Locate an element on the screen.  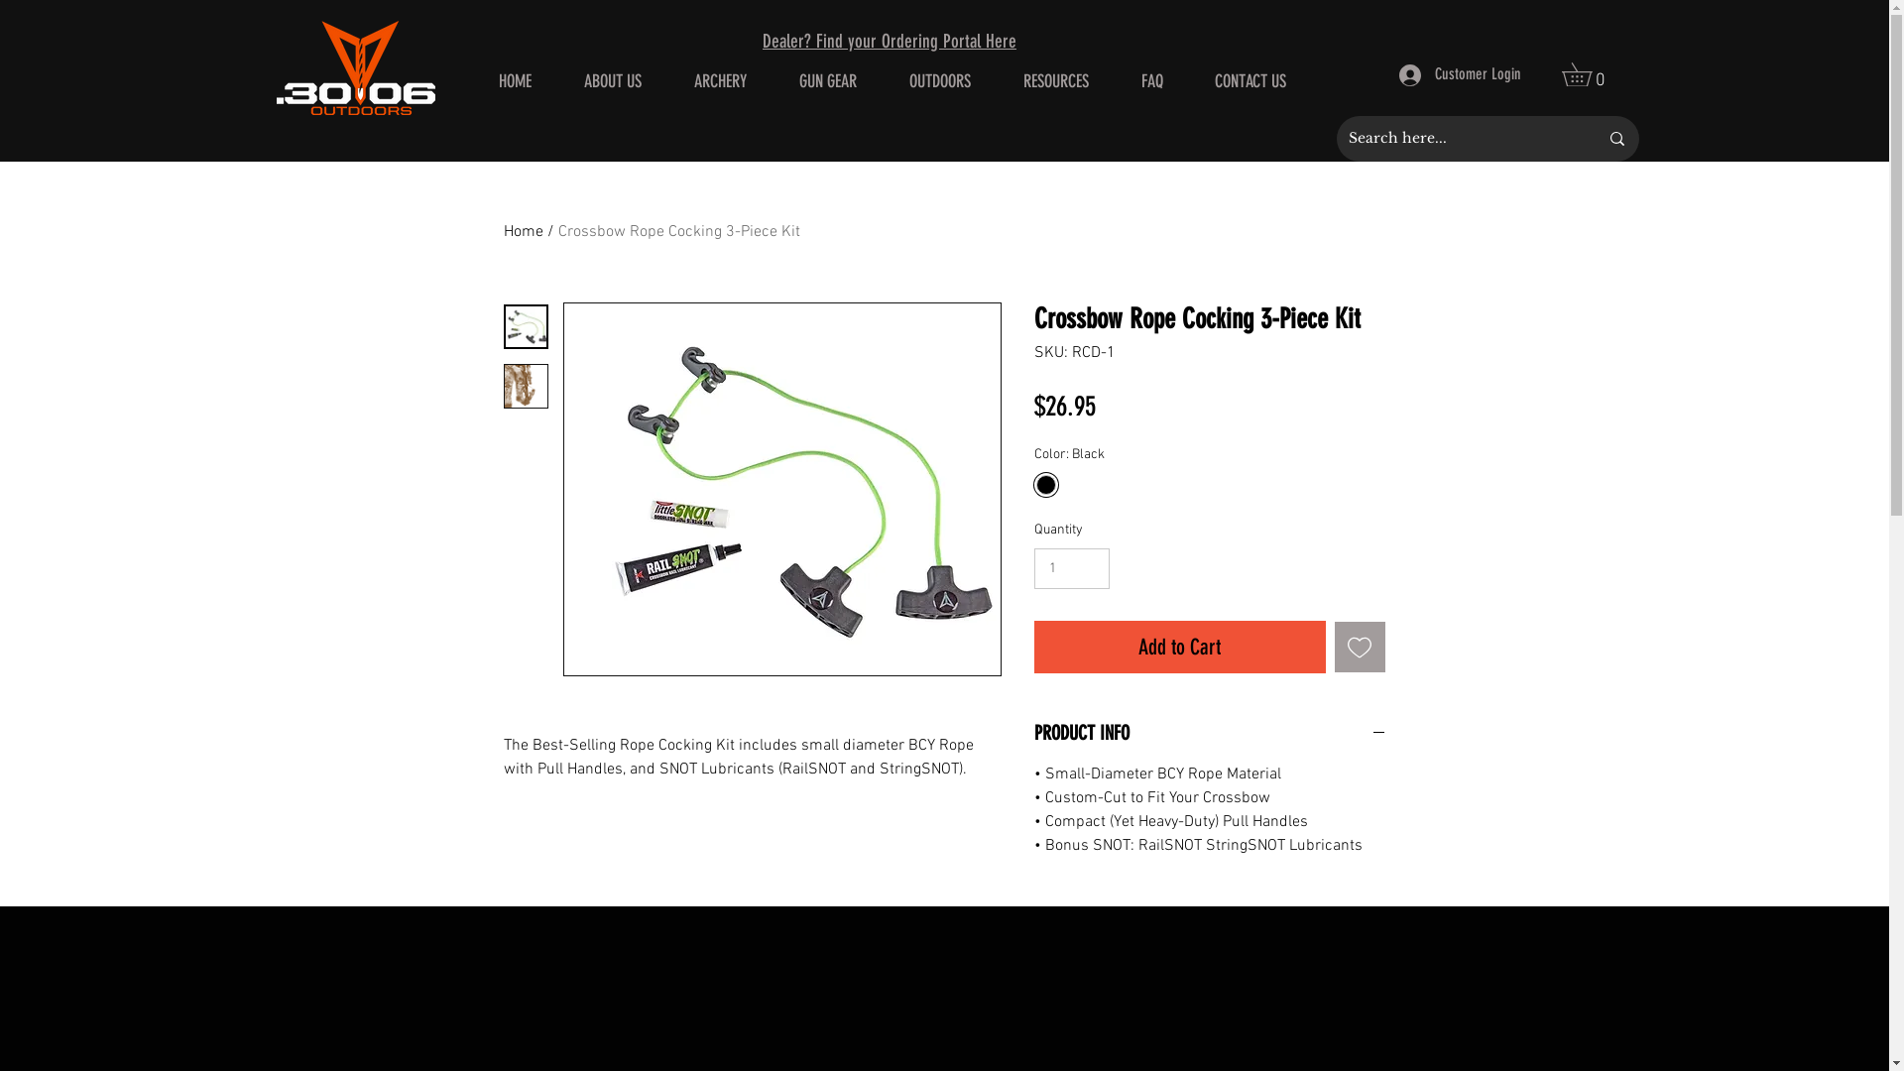
Add to Cart is located at coordinates (1179, 647).